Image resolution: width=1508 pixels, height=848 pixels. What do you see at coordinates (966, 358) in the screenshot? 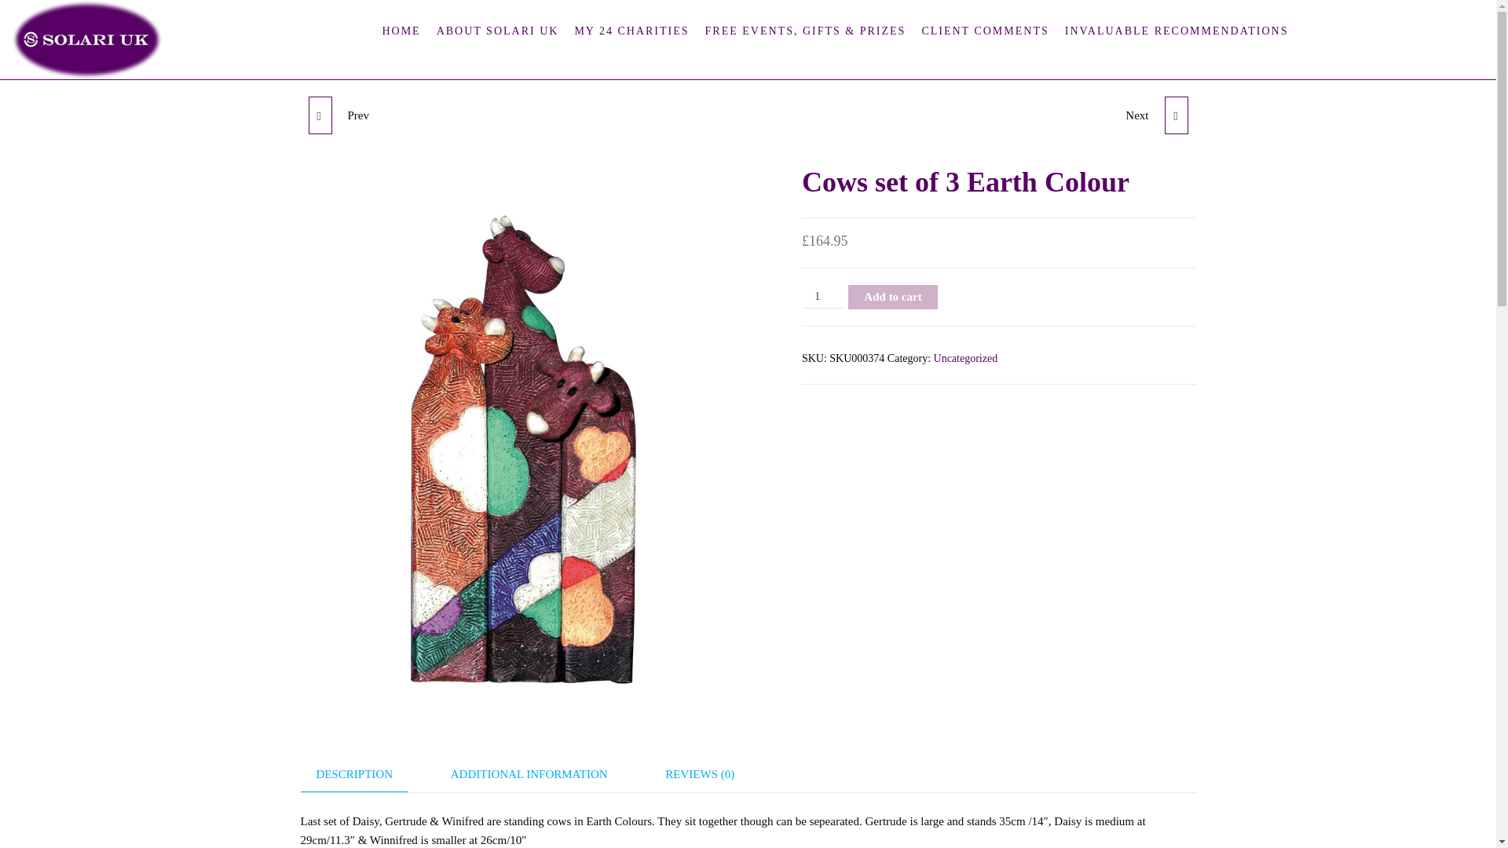
I see `Uncategorized` at bounding box center [966, 358].